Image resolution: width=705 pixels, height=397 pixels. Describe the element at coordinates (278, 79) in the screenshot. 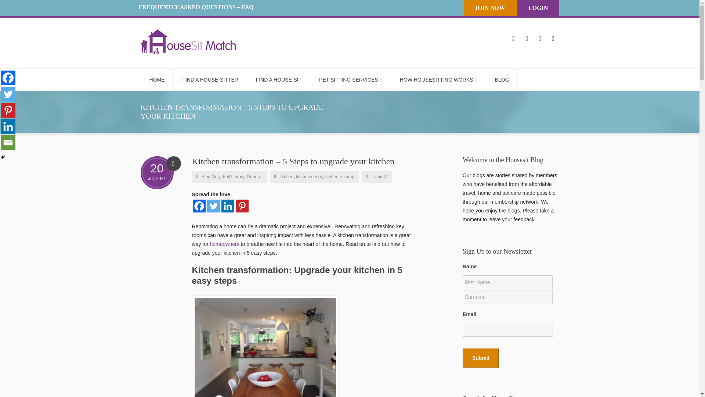

I see `FIND A HOUSE-SIT` at that location.